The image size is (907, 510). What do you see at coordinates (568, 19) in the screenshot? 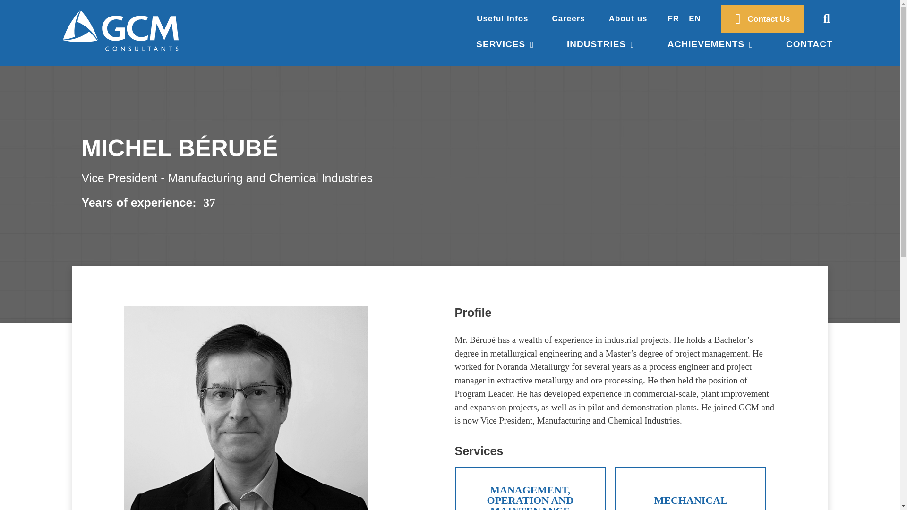
I see `Careers` at bounding box center [568, 19].